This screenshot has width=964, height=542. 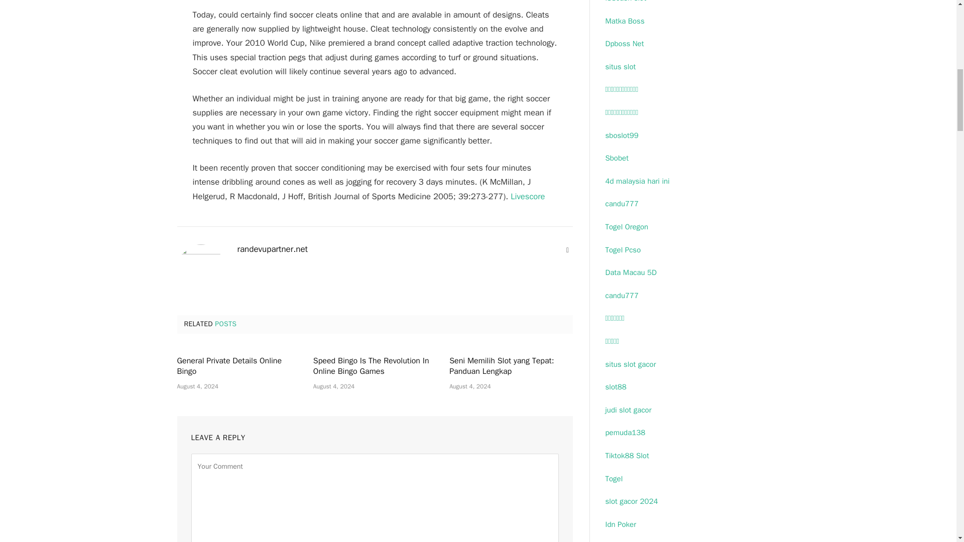 What do you see at coordinates (272, 249) in the screenshot?
I see `randevupartner.net` at bounding box center [272, 249].